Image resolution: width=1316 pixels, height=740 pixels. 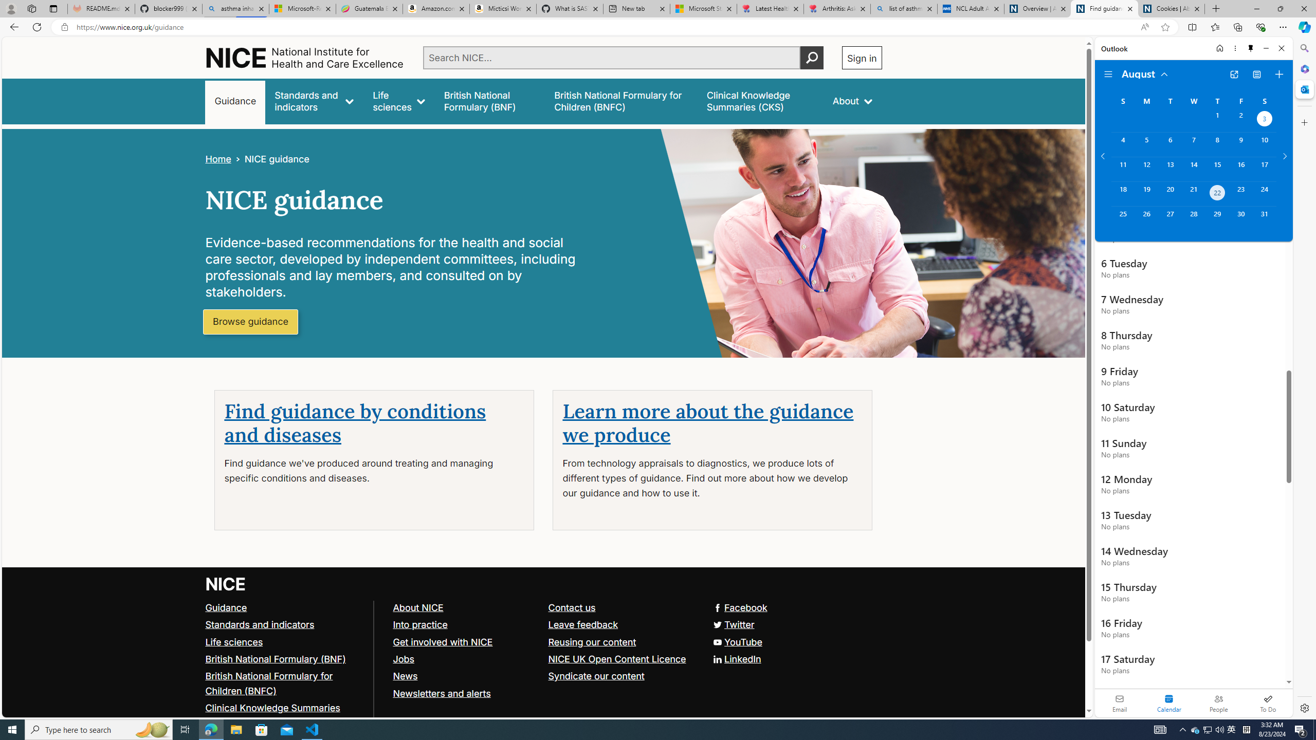 I want to click on Saturday, August 17, 2024. , so click(x=1265, y=169).